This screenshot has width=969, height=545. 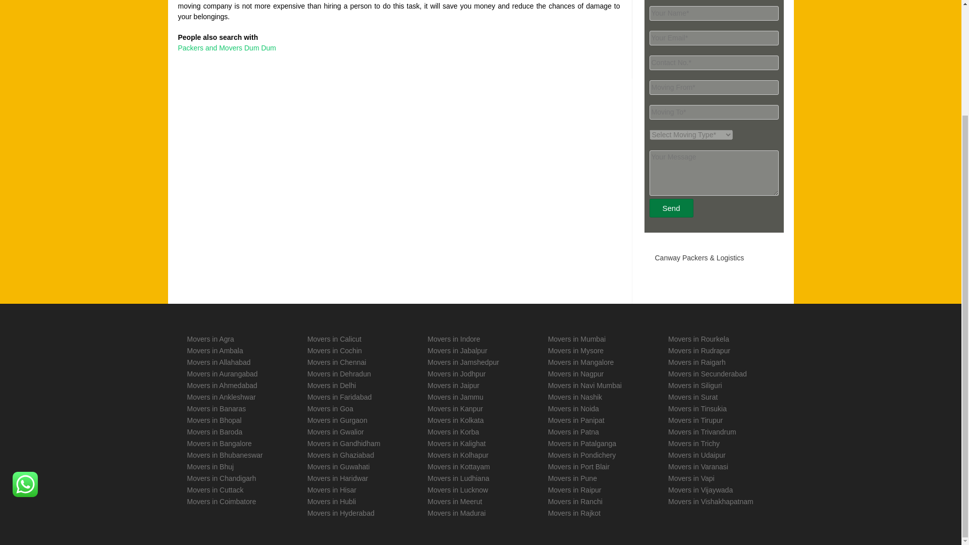 What do you see at coordinates (210, 466) in the screenshot?
I see `Packers Bhuj` at bounding box center [210, 466].